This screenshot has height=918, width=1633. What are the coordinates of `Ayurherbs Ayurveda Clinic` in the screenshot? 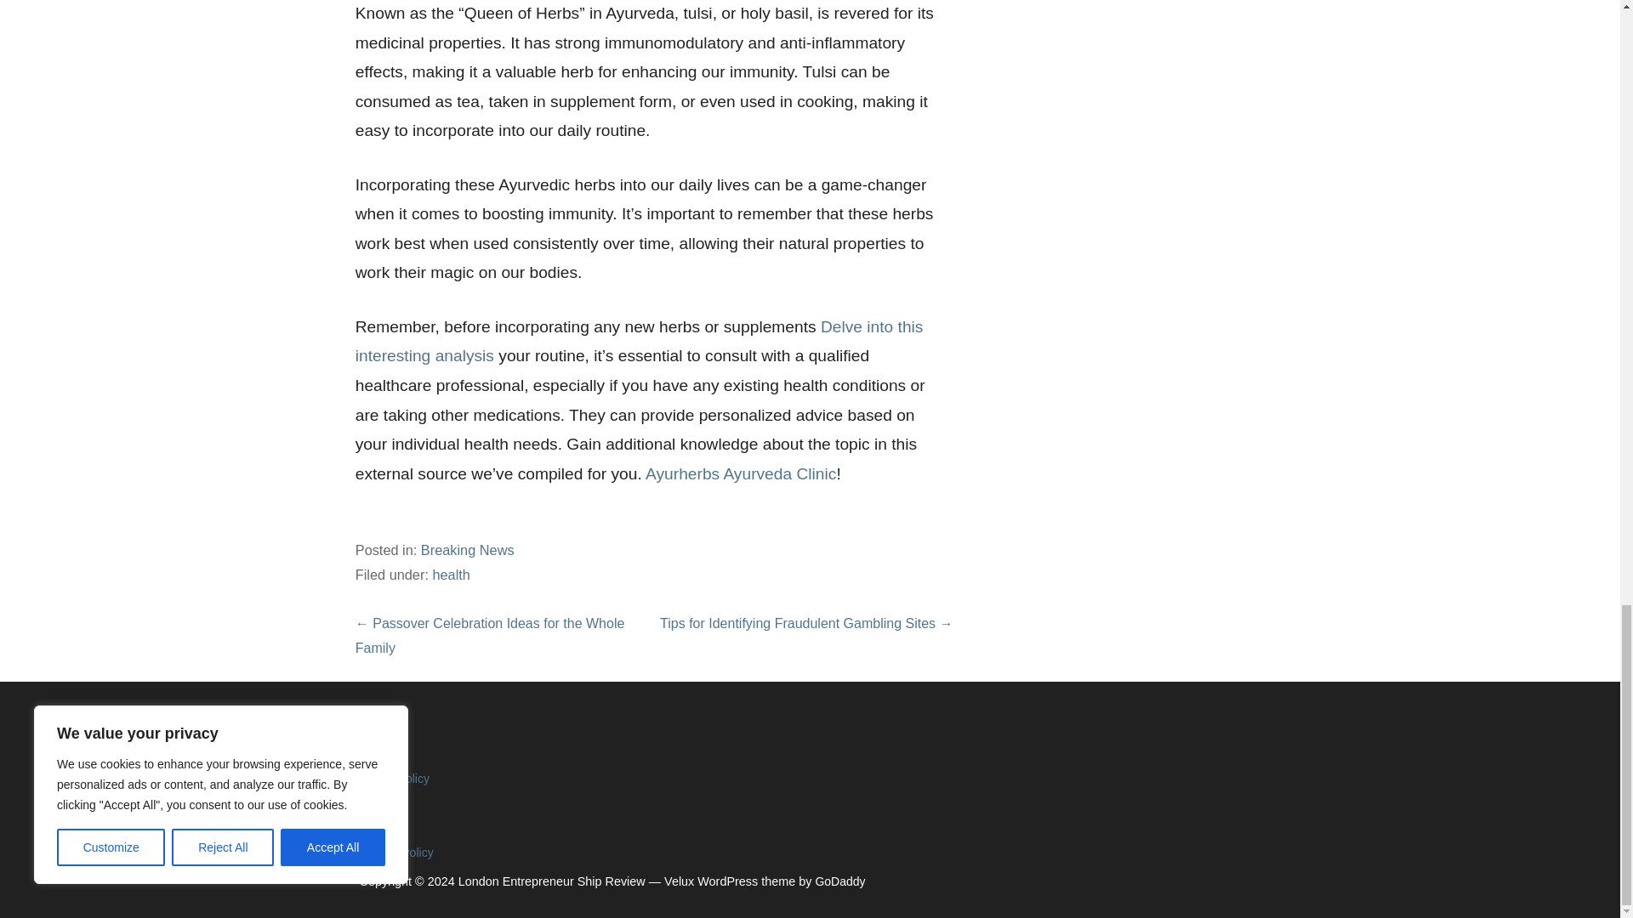 It's located at (740, 473).